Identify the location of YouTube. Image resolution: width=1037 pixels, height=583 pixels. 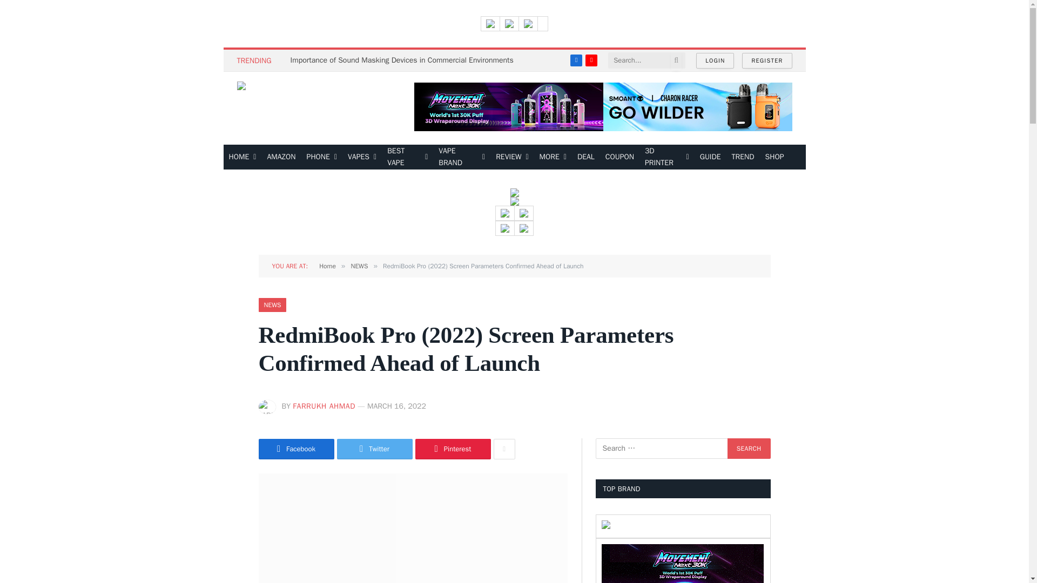
(591, 60).